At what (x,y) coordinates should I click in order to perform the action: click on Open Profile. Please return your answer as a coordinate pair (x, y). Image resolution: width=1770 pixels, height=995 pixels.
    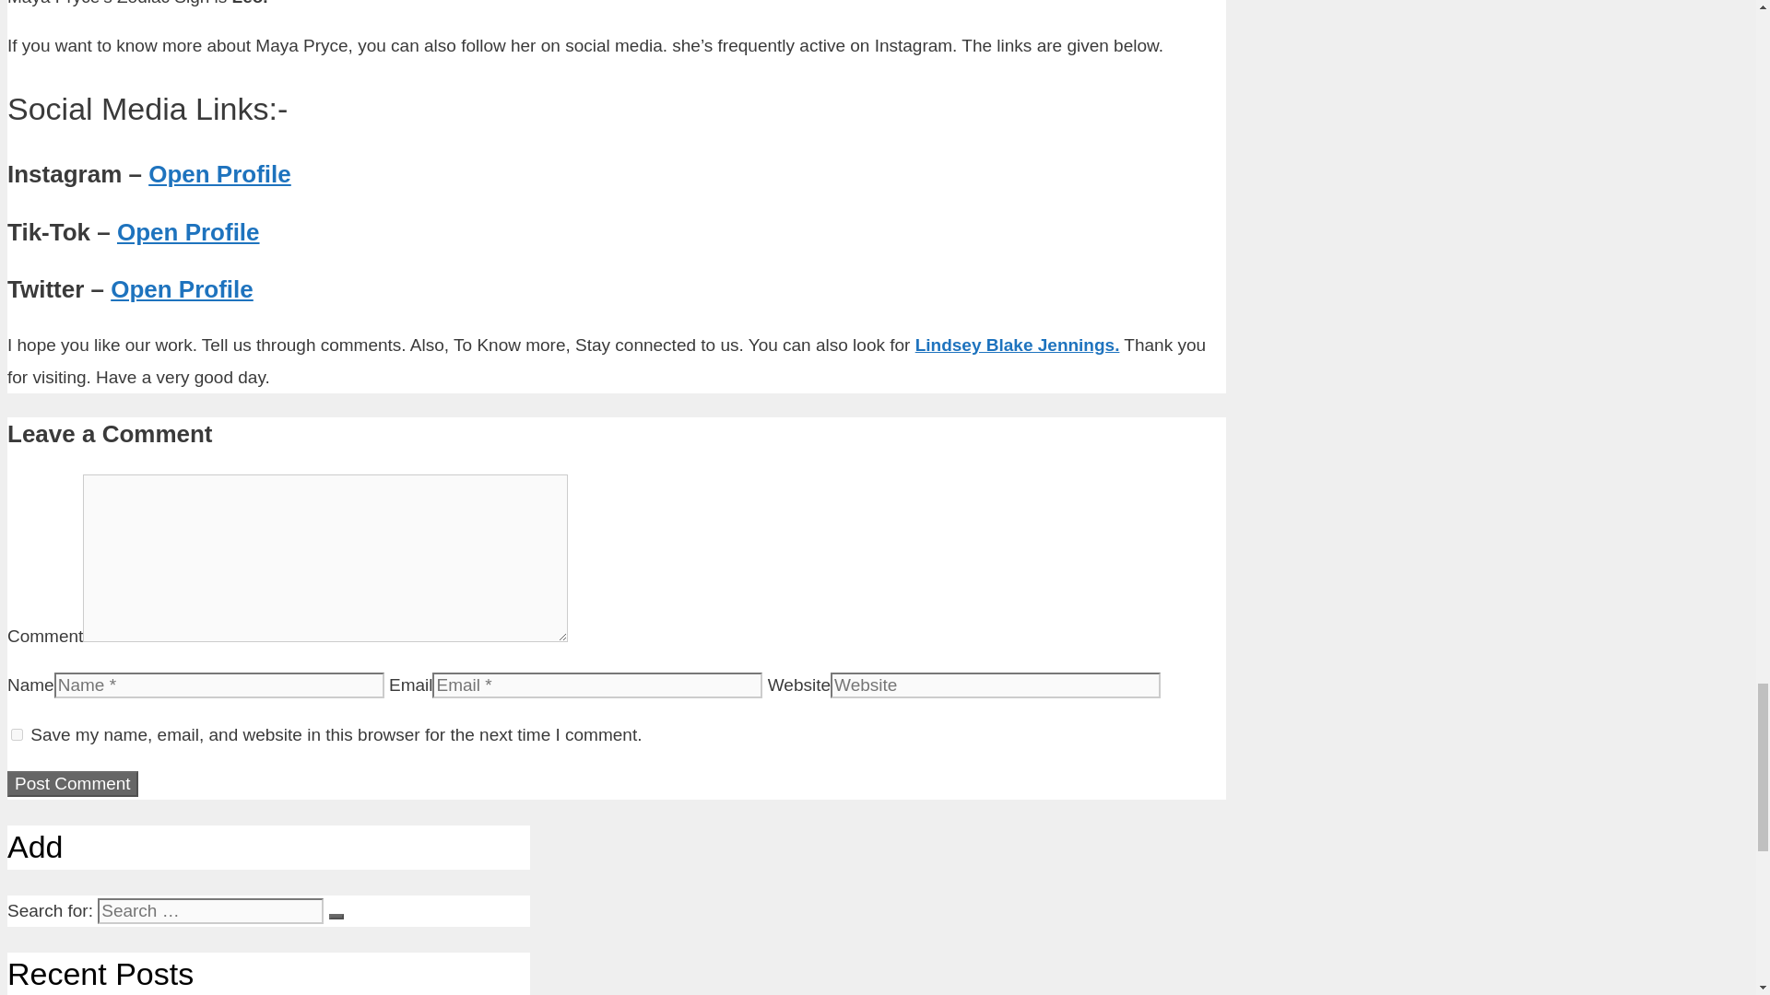
    Looking at the image, I should click on (219, 173).